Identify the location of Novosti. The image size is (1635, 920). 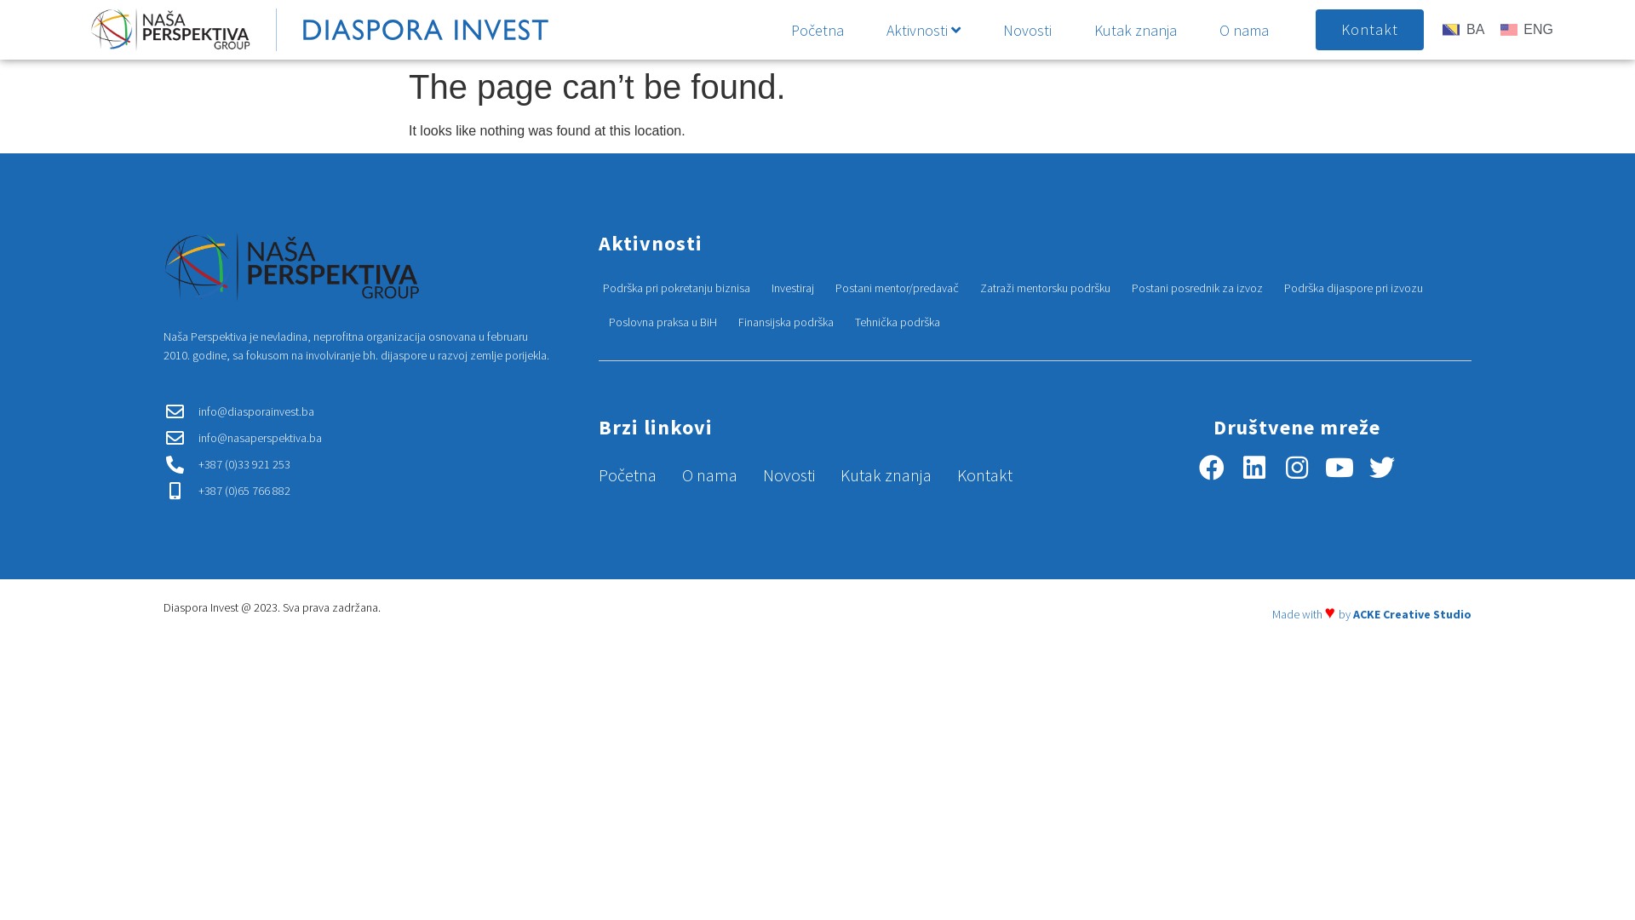
(789, 475).